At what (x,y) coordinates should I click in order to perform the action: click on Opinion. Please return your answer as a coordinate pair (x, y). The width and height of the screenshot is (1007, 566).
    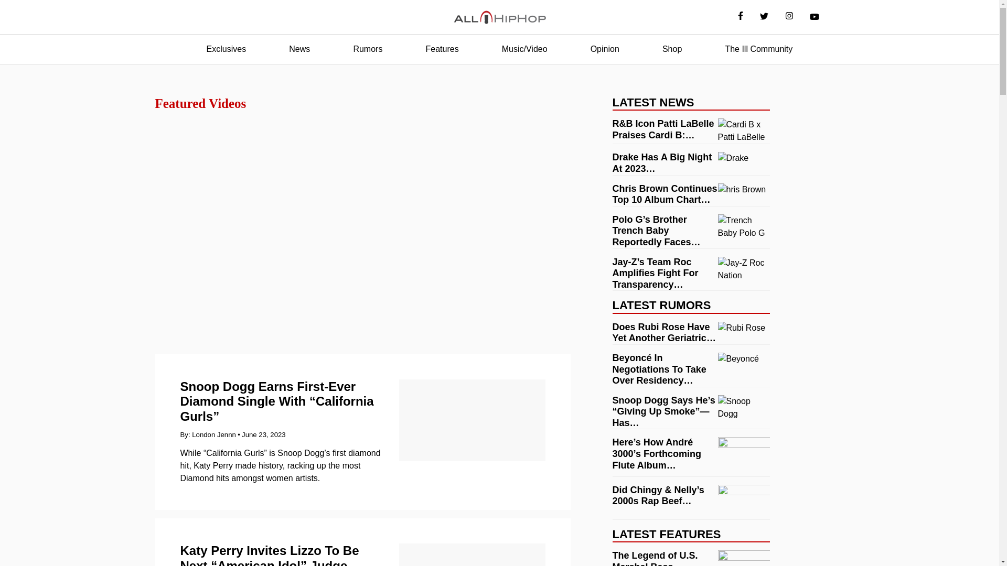
    Looking at the image, I should click on (604, 49).